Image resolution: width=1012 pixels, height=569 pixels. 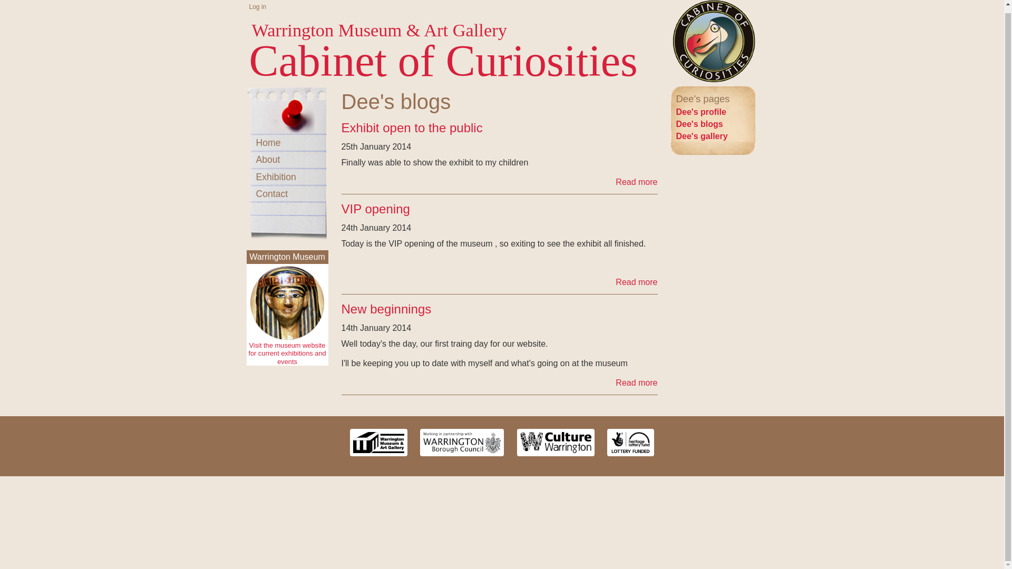 What do you see at coordinates (700, 112) in the screenshot?
I see `Dee's profile` at bounding box center [700, 112].